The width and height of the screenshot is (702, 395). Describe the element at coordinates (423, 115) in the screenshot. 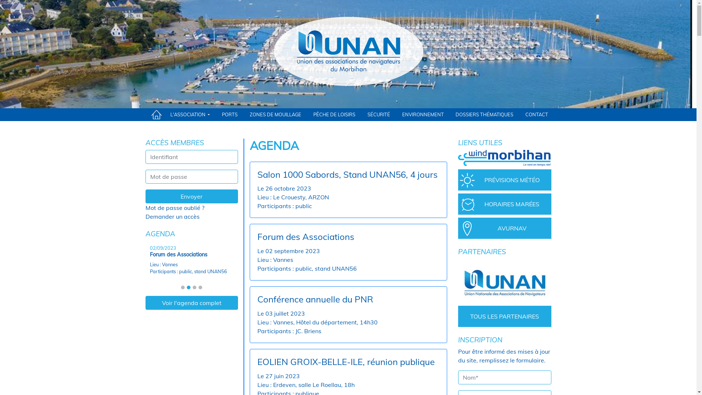

I see `ENVIRONNEMENT` at that location.